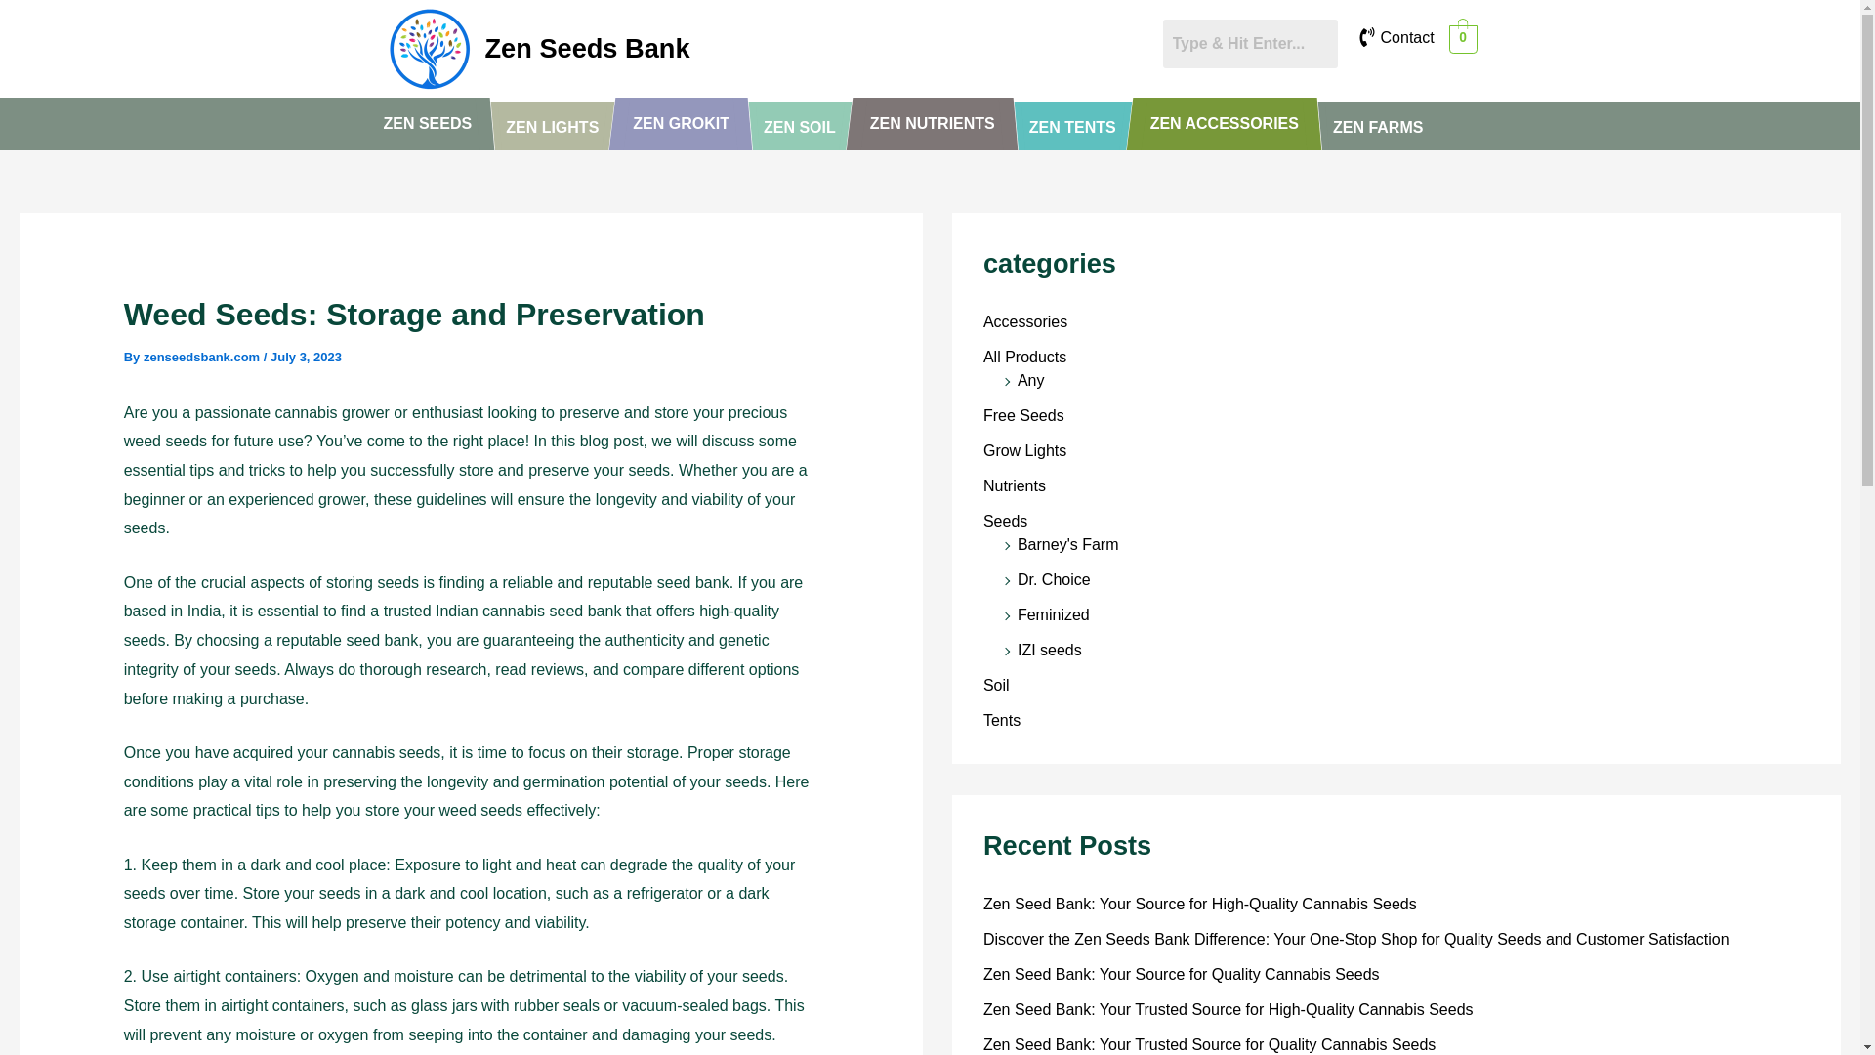  Describe the element at coordinates (933, 124) in the screenshot. I see `ZEN NUTRIENTS` at that location.